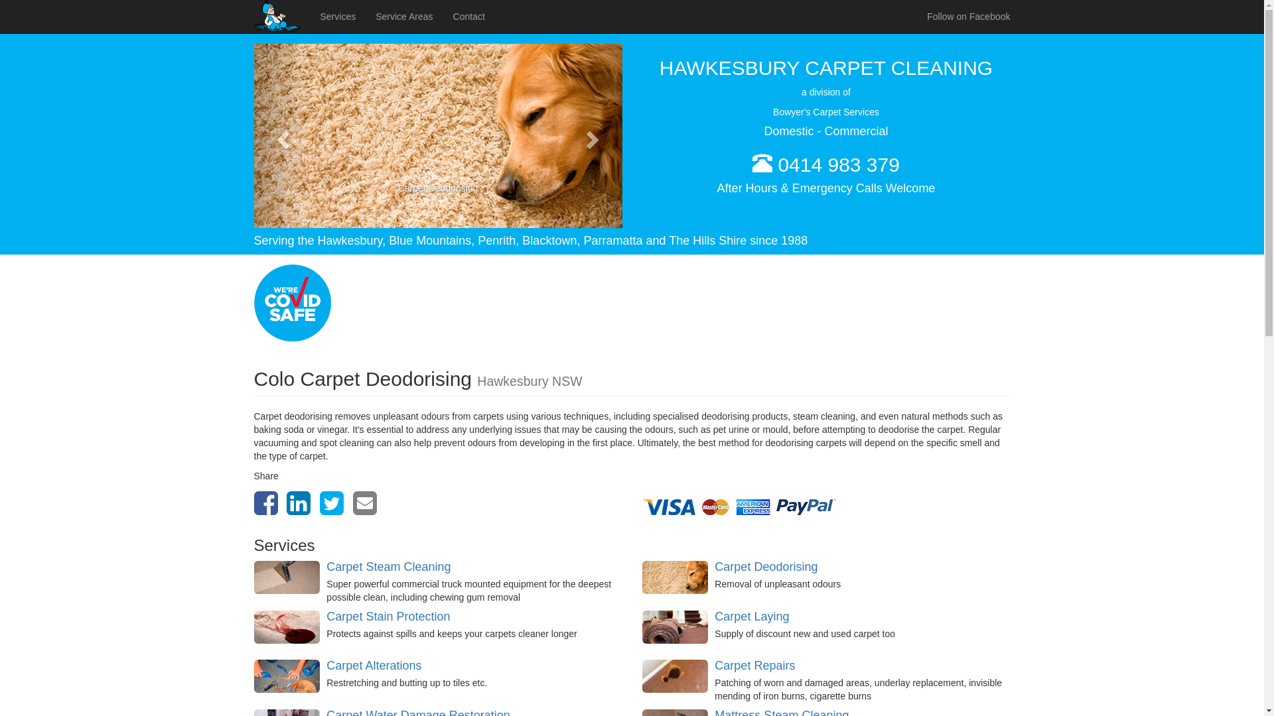  What do you see at coordinates (388, 617) in the screenshot?
I see `Carpet Stain Protection` at bounding box center [388, 617].